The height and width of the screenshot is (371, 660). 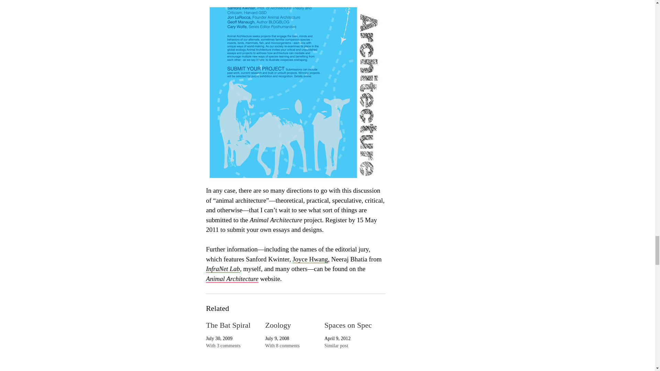 What do you see at coordinates (310, 259) in the screenshot?
I see `Joyce Hwang` at bounding box center [310, 259].